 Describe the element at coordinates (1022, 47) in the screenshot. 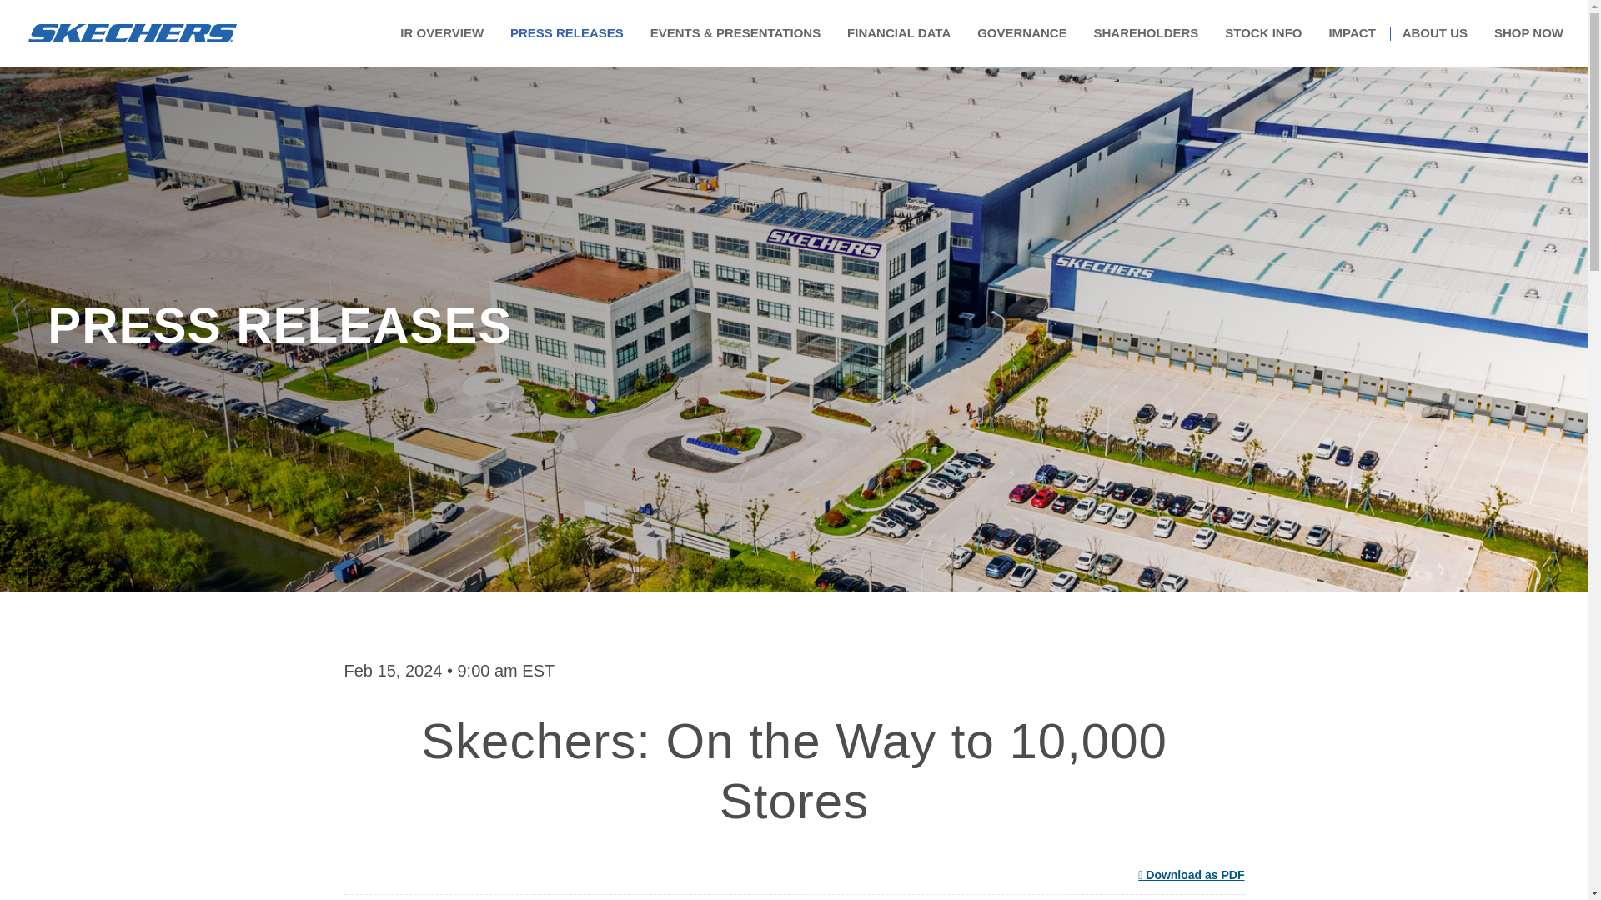

I see `GOVERNANCE` at that location.